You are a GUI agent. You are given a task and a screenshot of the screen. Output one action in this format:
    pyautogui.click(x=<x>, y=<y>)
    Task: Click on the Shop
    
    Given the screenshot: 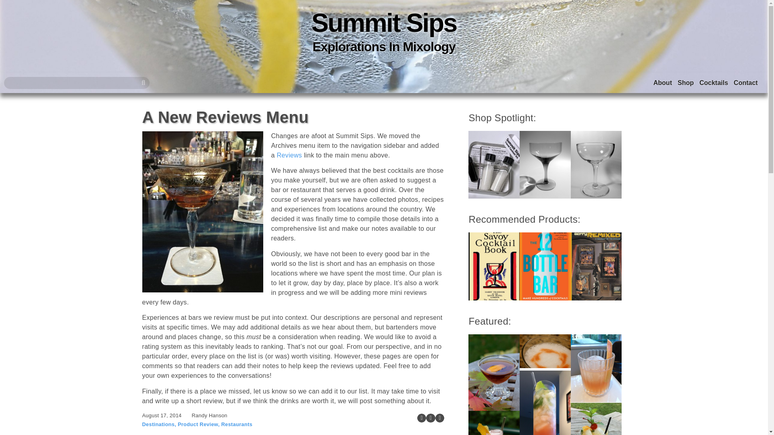 What is the action you would take?
    pyautogui.click(x=685, y=83)
    